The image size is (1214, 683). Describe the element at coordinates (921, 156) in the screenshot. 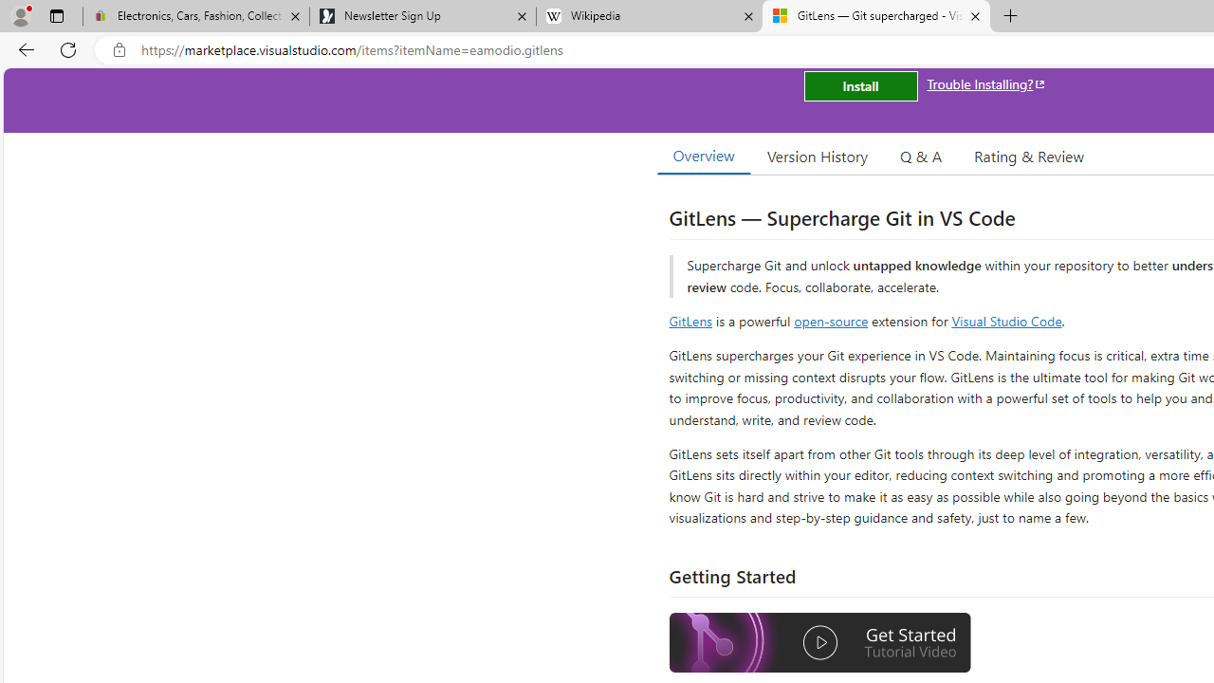

I see `Q & A` at that location.